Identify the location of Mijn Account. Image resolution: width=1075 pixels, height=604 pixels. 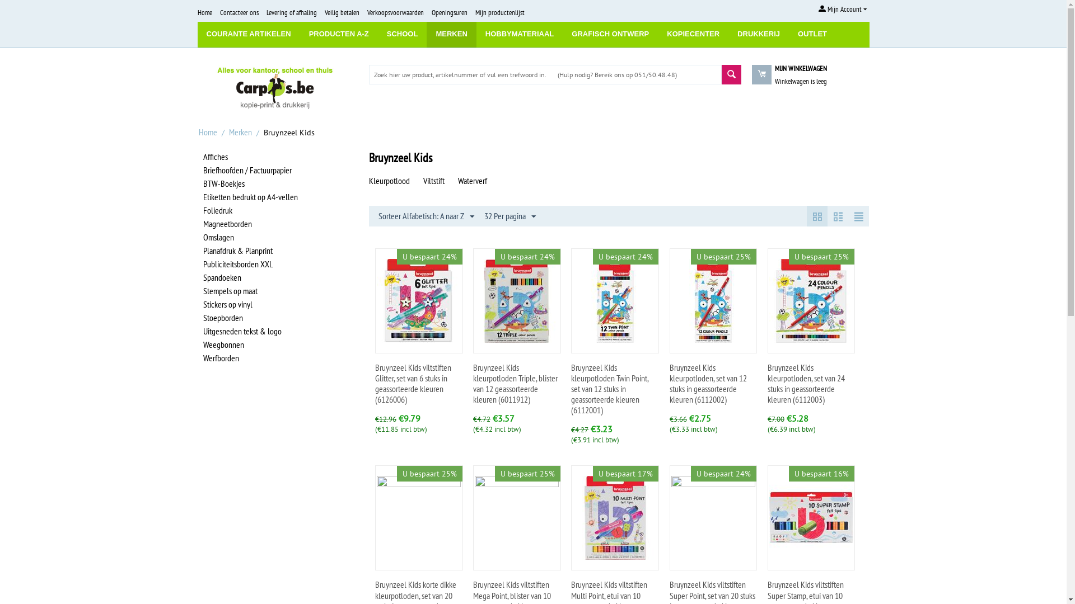
(843, 9).